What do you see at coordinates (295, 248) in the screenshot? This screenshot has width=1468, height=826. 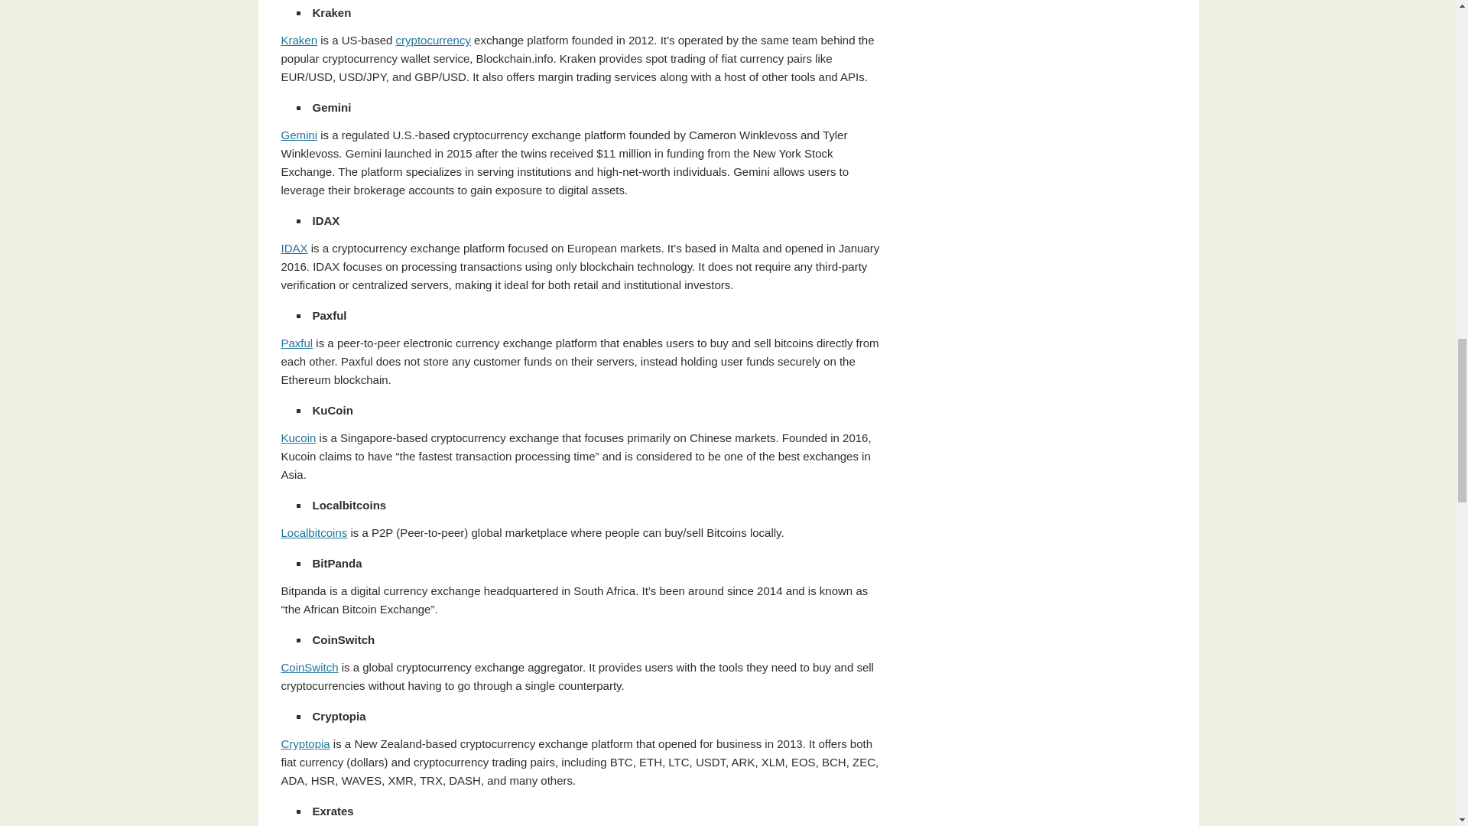 I see `IDAX` at bounding box center [295, 248].